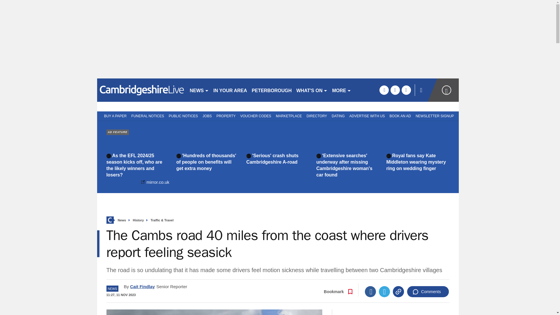 The width and height of the screenshot is (560, 315). Describe the element at coordinates (312, 90) in the screenshot. I see `WHAT'S ON` at that location.